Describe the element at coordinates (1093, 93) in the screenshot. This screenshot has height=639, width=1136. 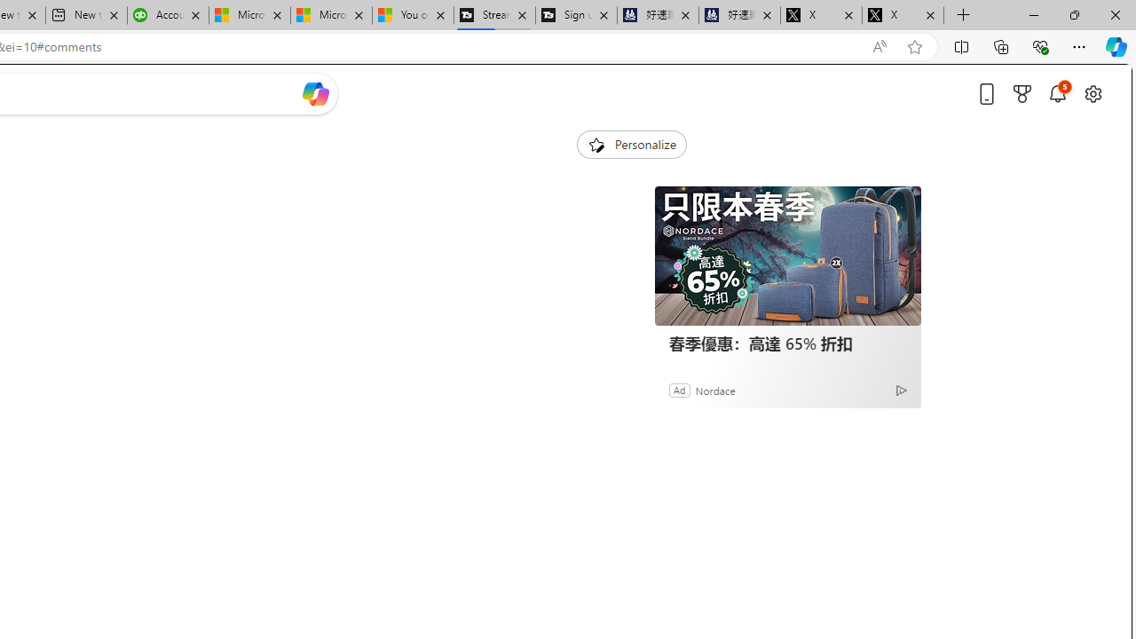
I see `Open settings` at that location.